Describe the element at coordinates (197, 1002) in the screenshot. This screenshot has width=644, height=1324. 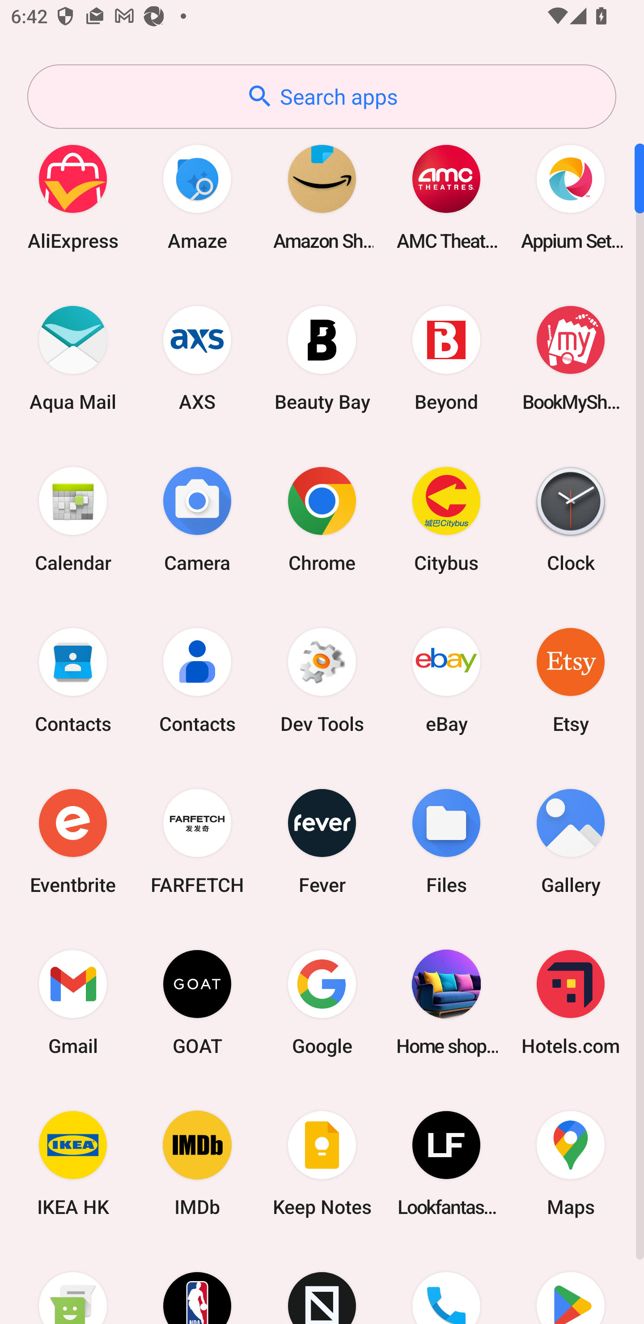
I see `GOAT` at that location.